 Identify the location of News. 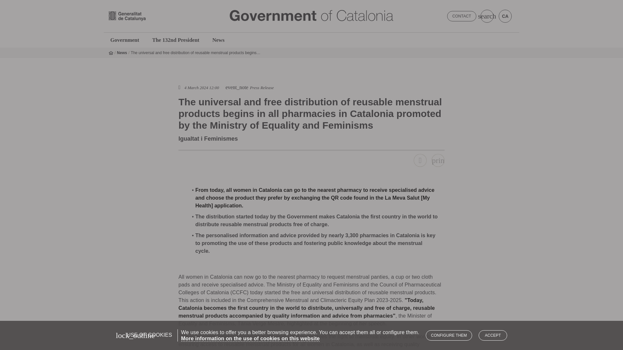
(218, 40).